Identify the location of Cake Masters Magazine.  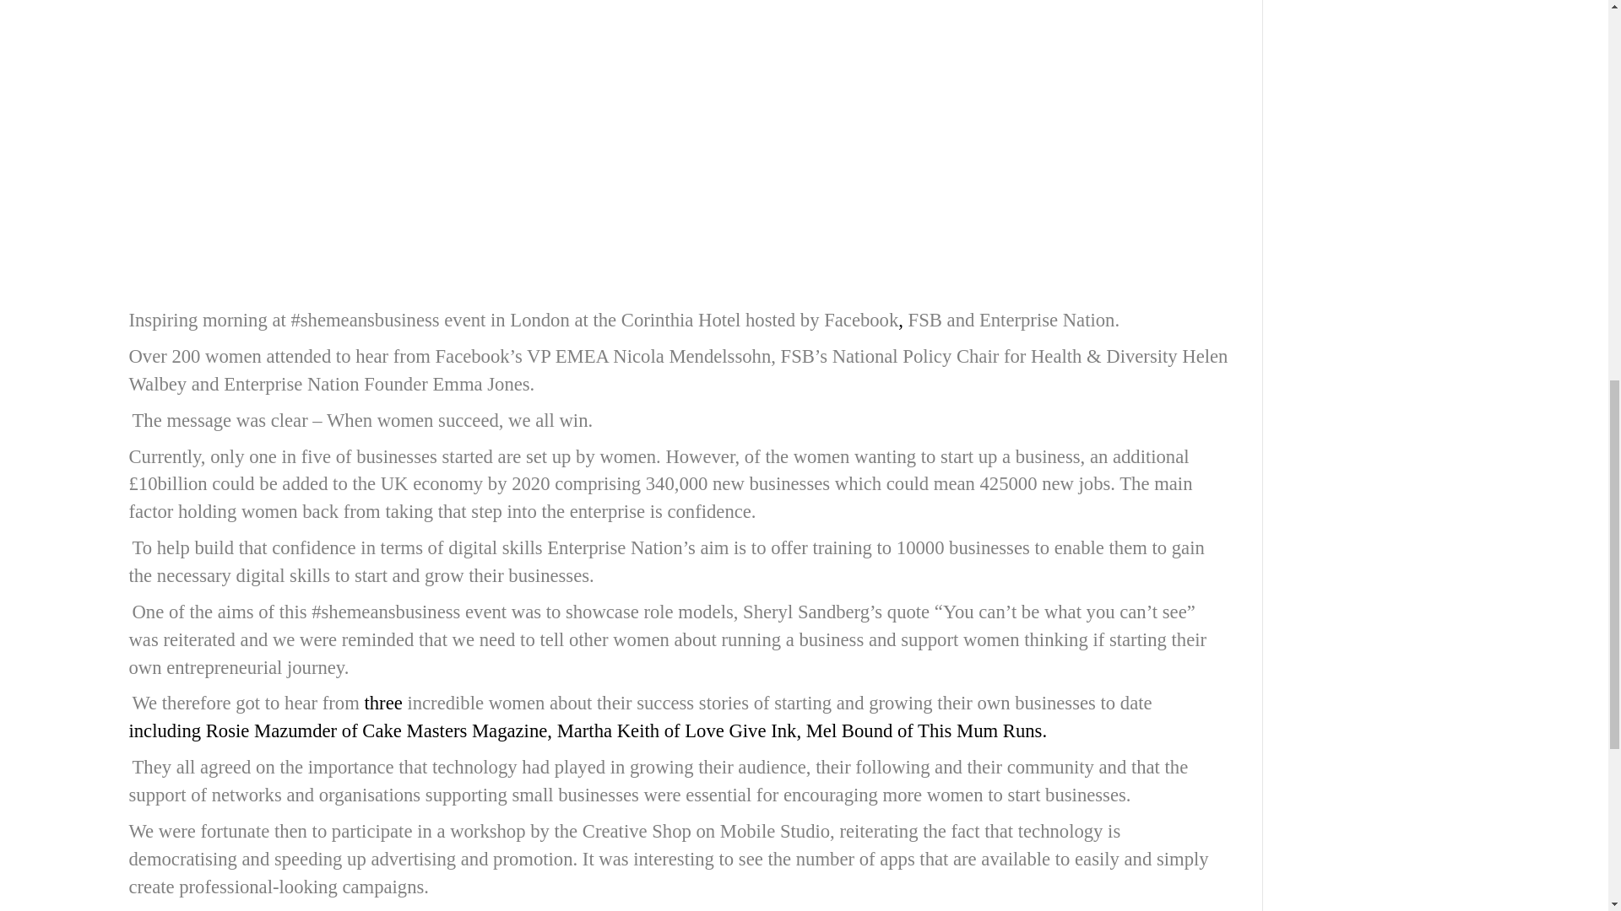
(454, 730).